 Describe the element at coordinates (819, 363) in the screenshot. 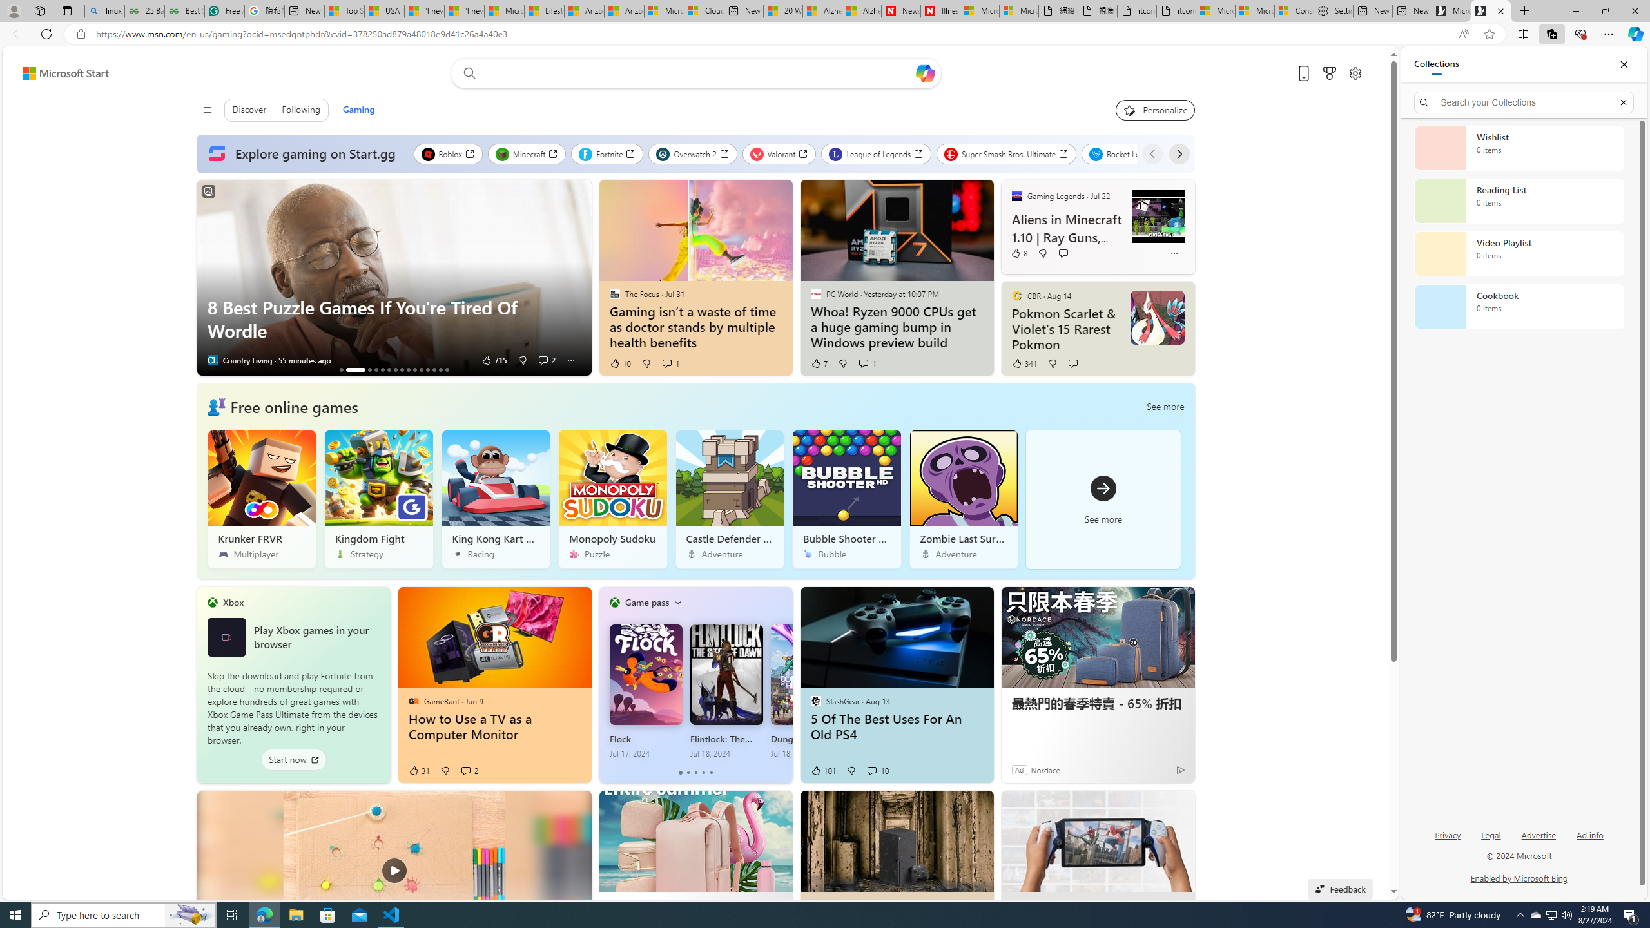

I see `7 Like` at that location.